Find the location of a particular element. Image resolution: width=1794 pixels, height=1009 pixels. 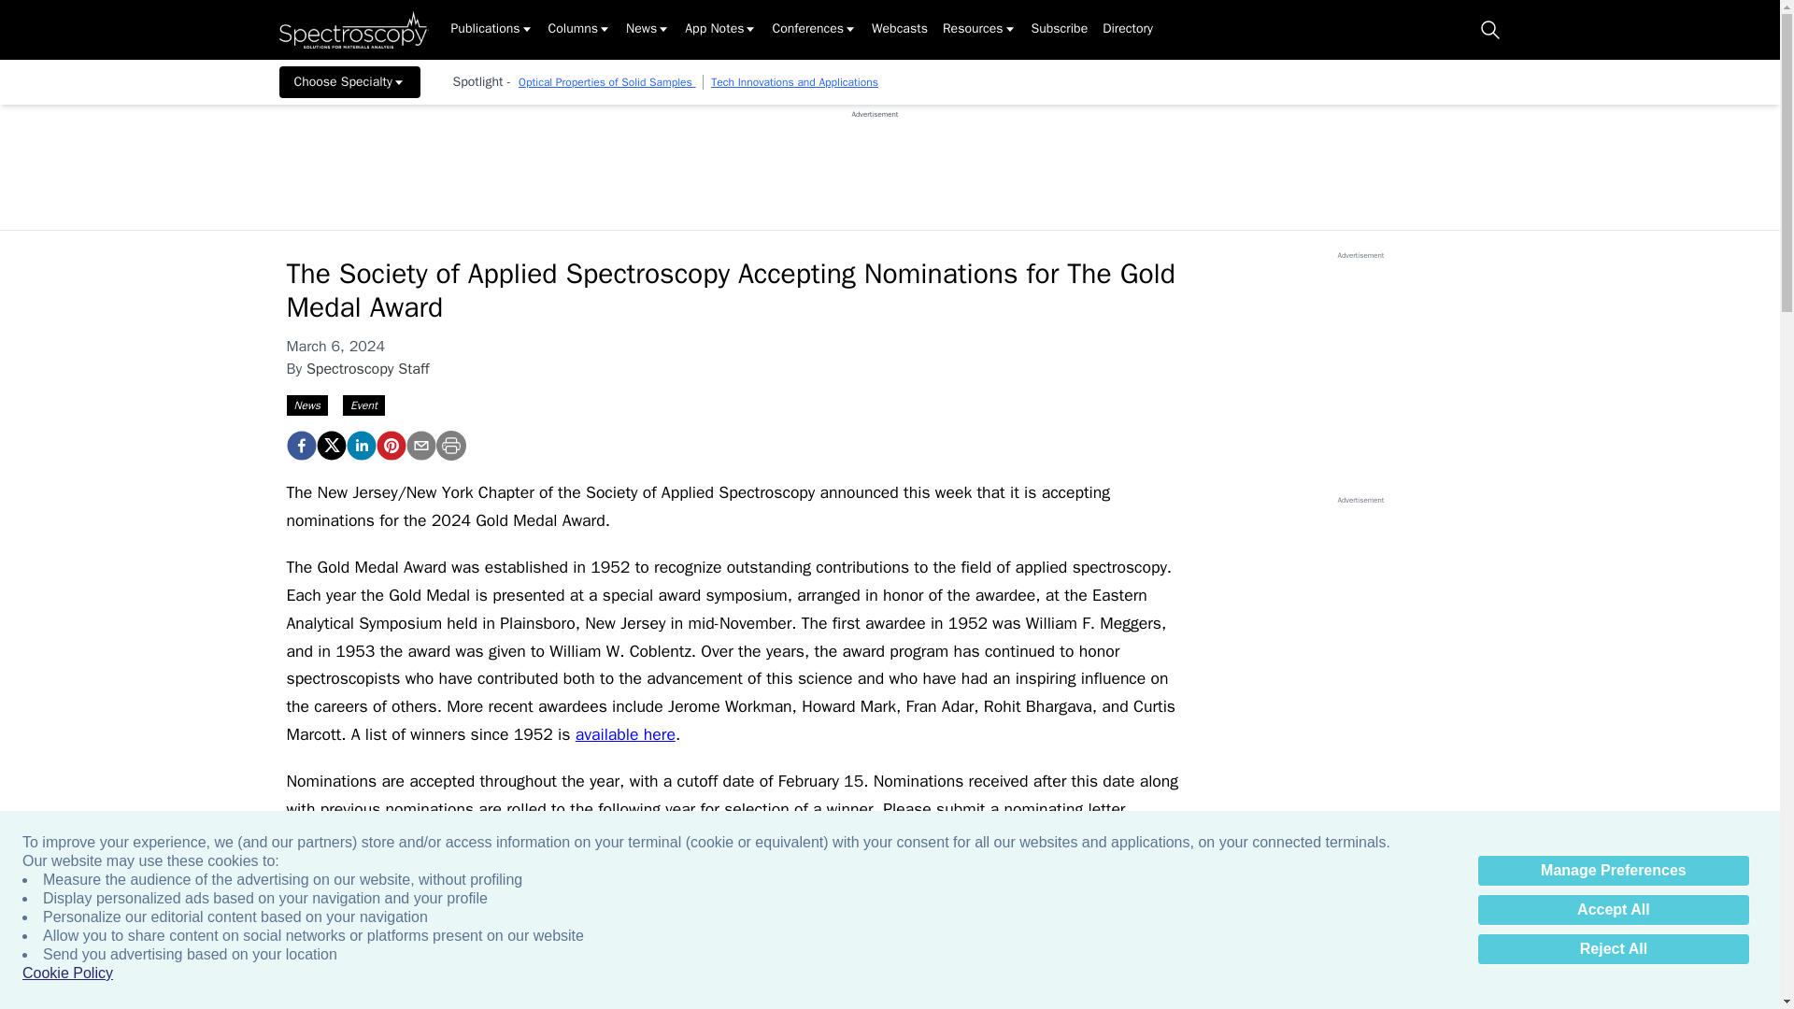

Reject All is located at coordinates (1613, 949).